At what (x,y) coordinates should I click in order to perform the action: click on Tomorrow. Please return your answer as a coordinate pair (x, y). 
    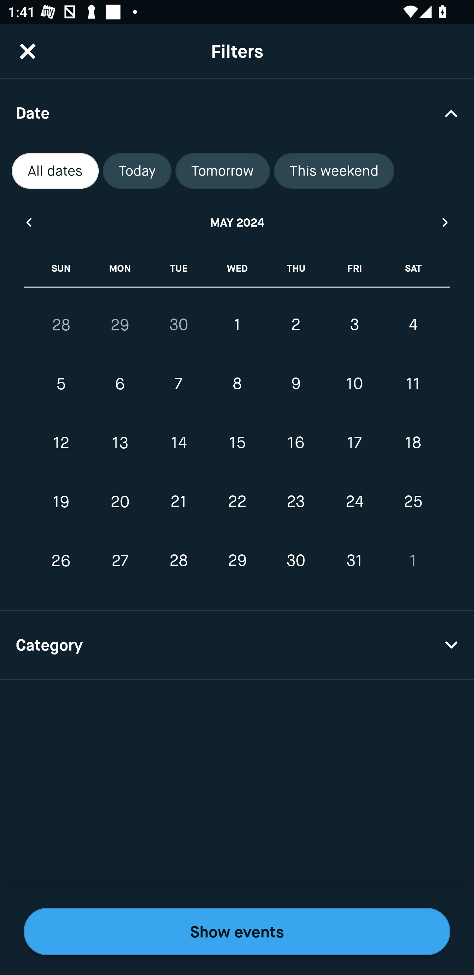
    Looking at the image, I should click on (223, 171).